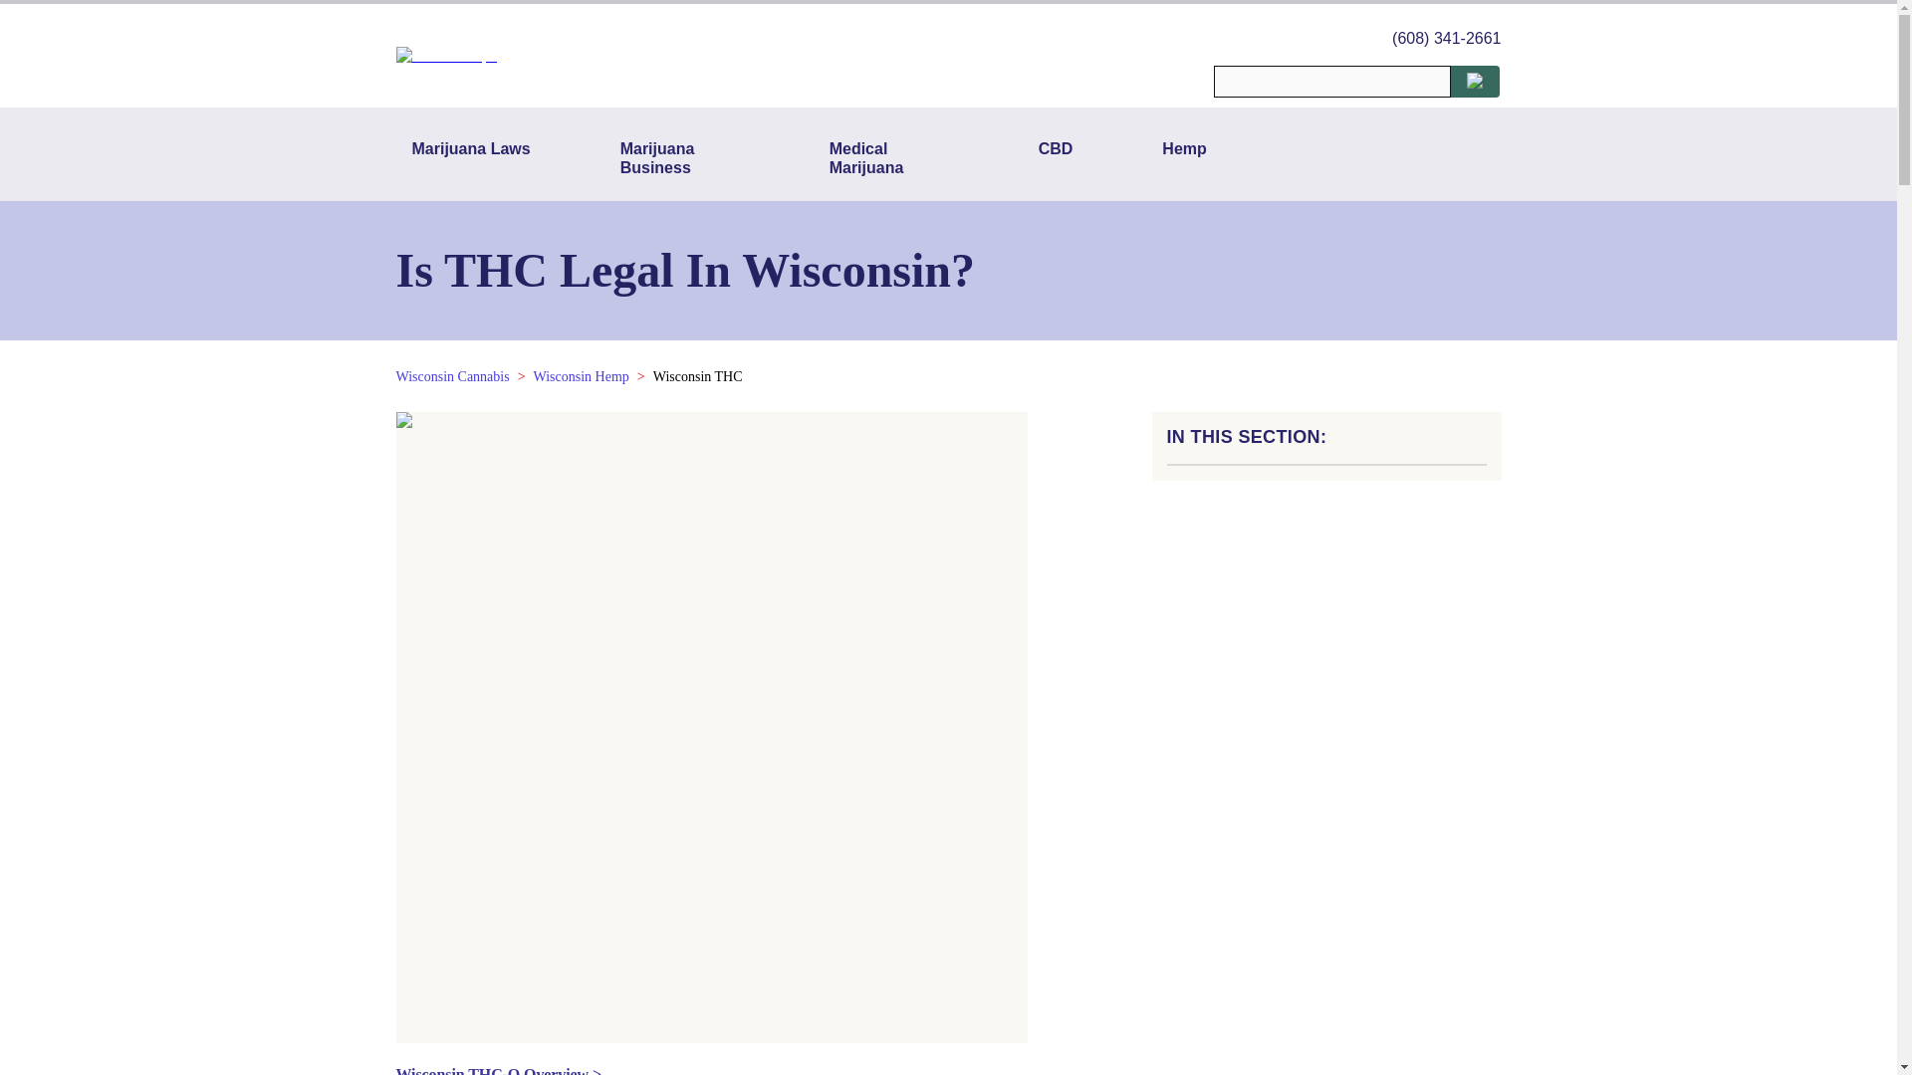 This screenshot has height=1075, width=1912. What do you see at coordinates (1183, 157) in the screenshot?
I see `Hemp` at bounding box center [1183, 157].